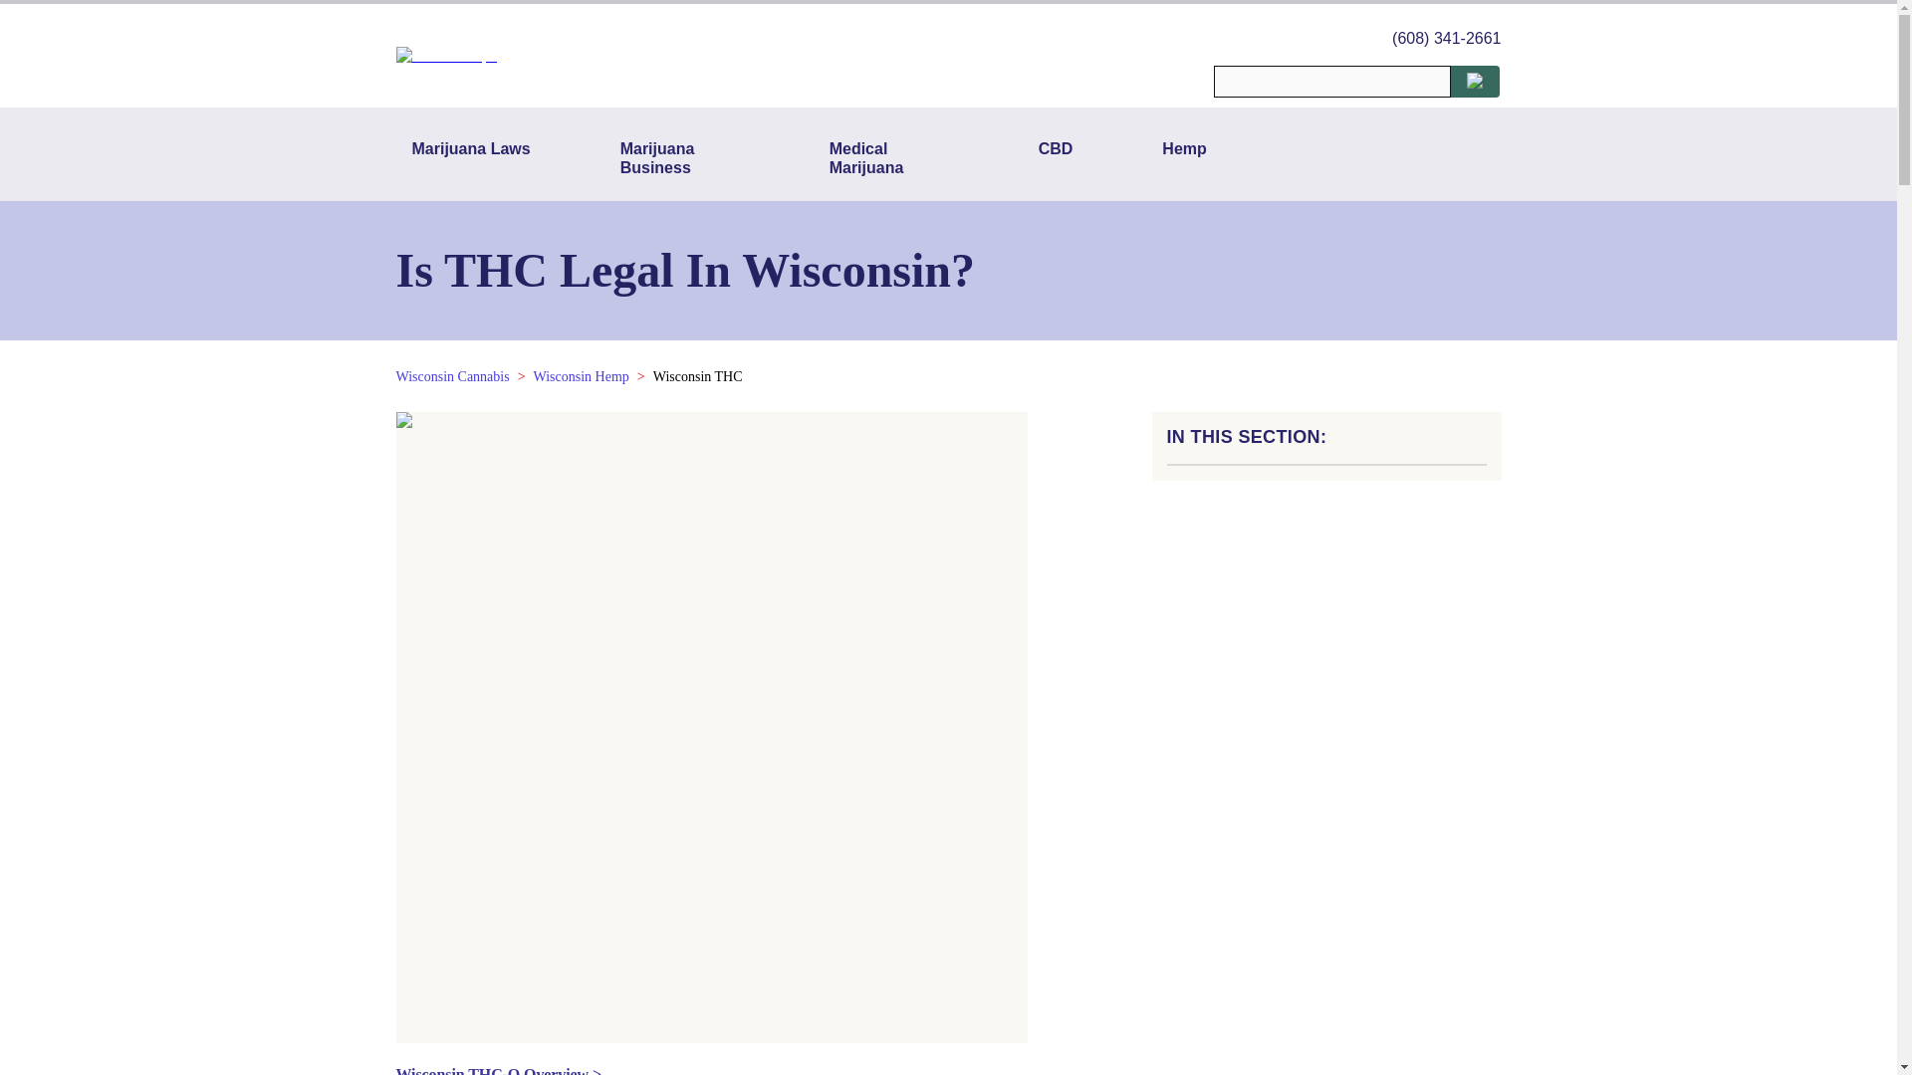 This screenshot has height=1075, width=1912. What do you see at coordinates (1183, 157) in the screenshot?
I see `Hemp` at bounding box center [1183, 157].